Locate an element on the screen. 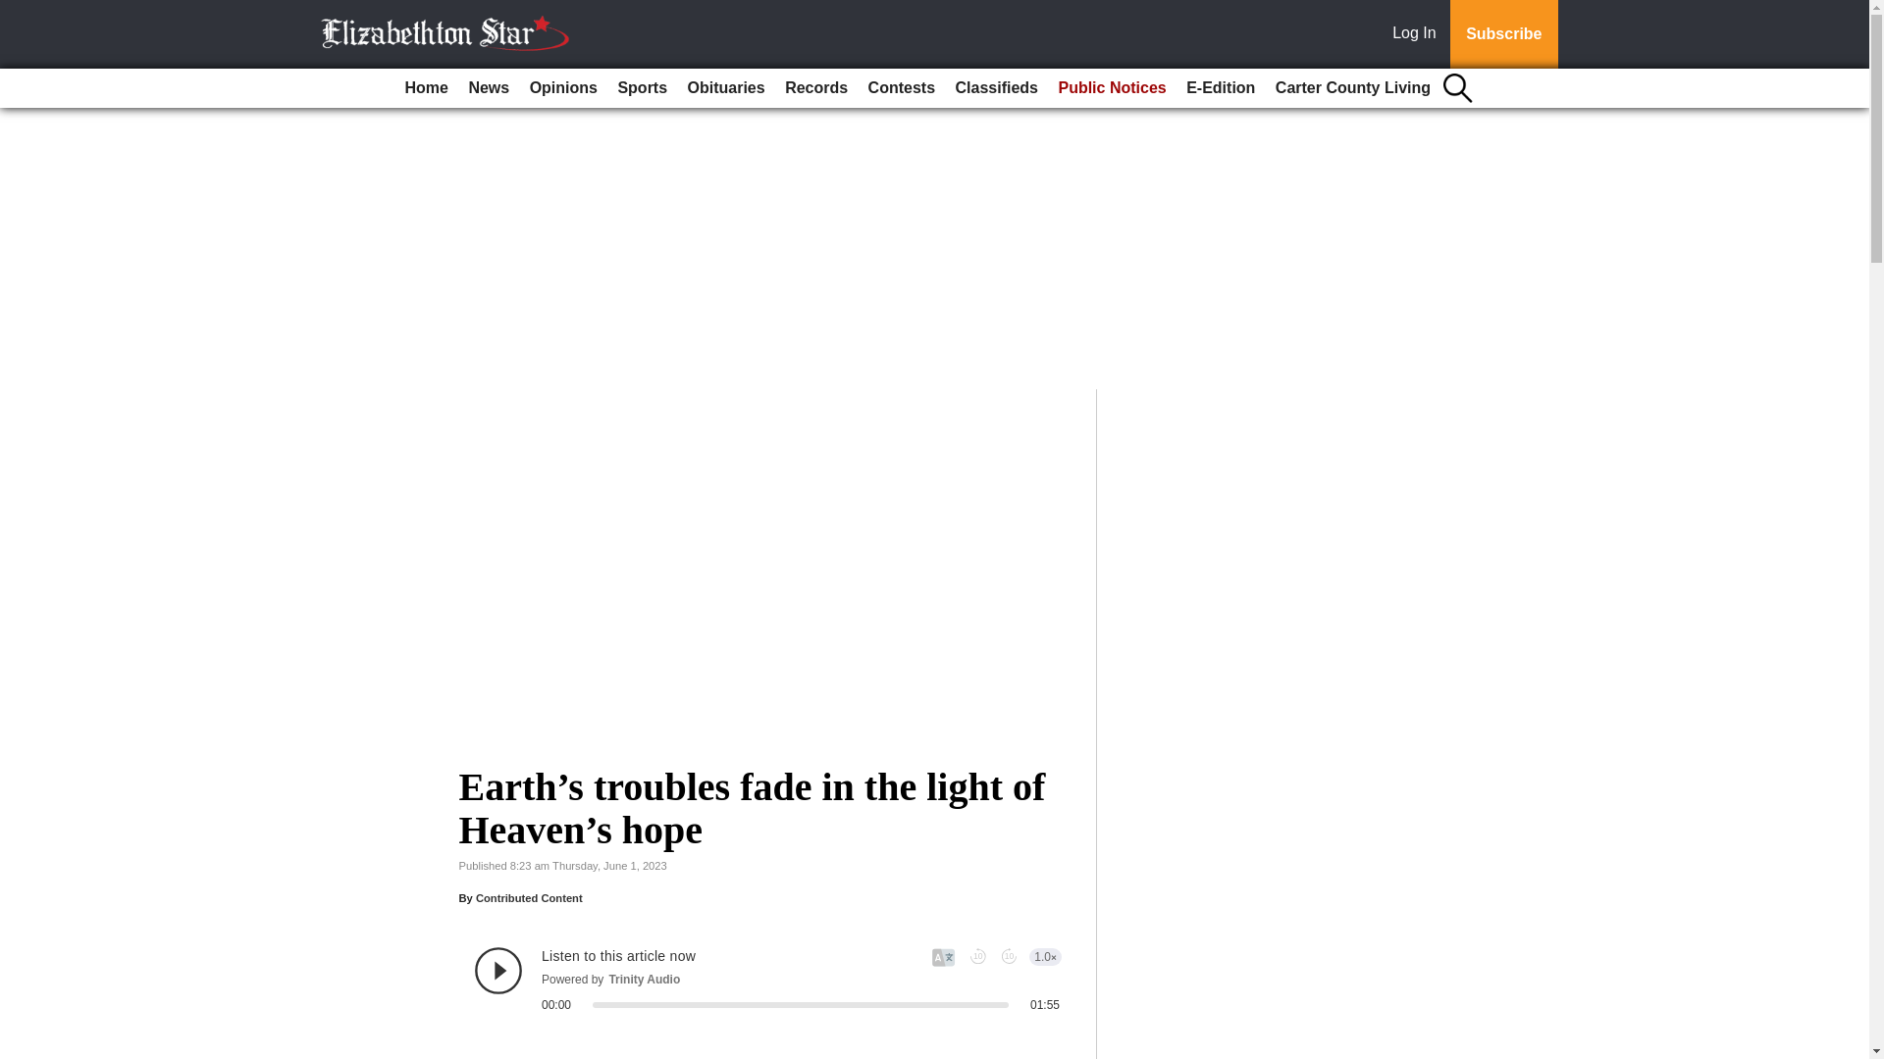 Image resolution: width=1884 pixels, height=1059 pixels. Records is located at coordinates (815, 88).